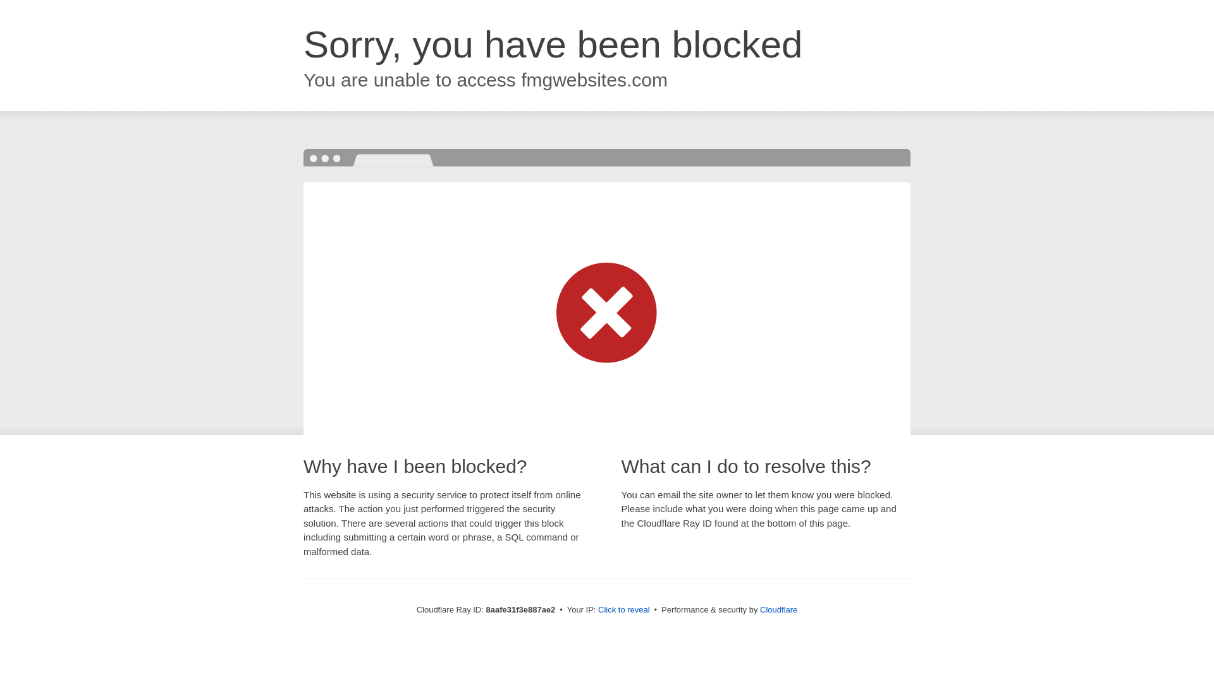 The width and height of the screenshot is (1214, 682). Describe the element at coordinates (623, 610) in the screenshot. I see `Click to reveal` at that location.